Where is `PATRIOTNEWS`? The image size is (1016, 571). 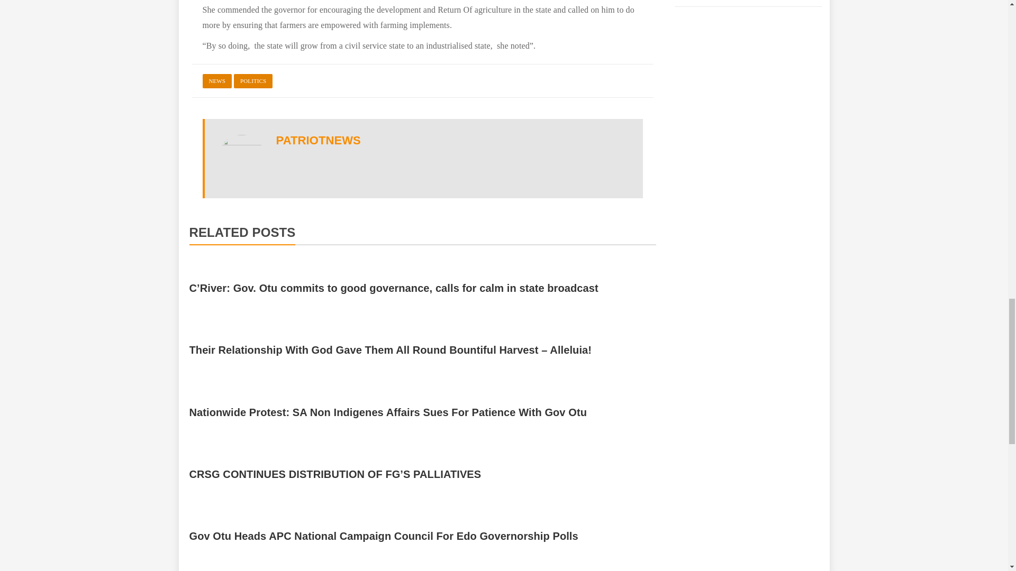
PATRIOTNEWS is located at coordinates (319, 140).